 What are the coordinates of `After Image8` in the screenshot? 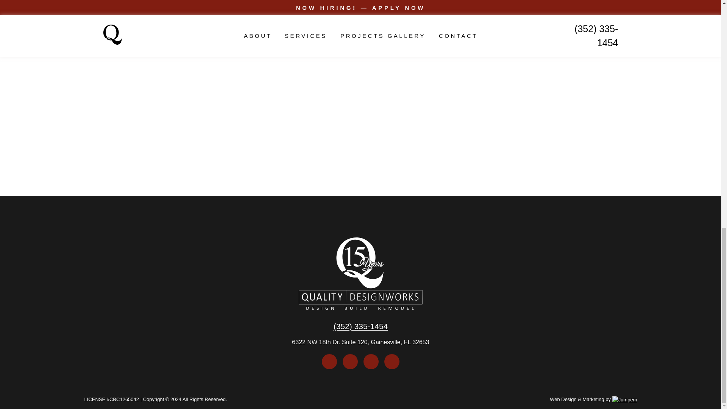 It's located at (586, 82).